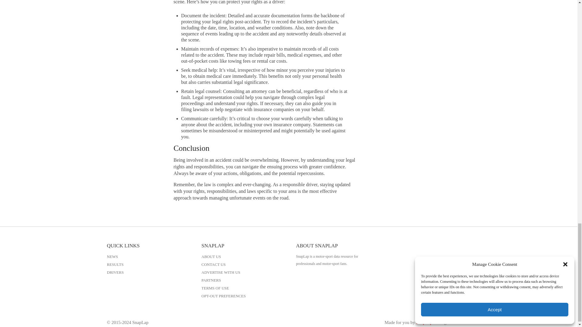  I want to click on DRIVERS, so click(115, 272).